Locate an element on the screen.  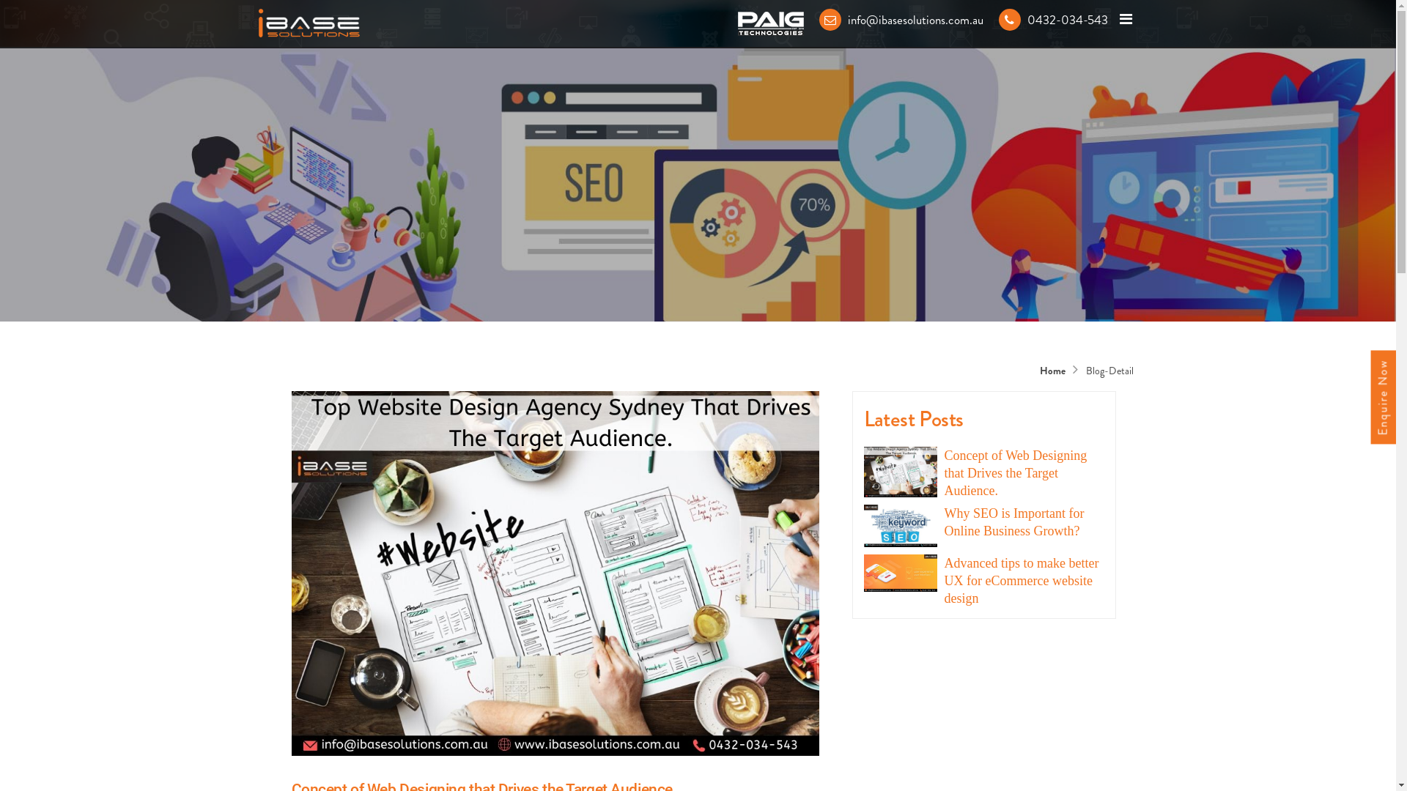
Advanced tips to make better UX for eCommerce website design is located at coordinates (1024, 581).